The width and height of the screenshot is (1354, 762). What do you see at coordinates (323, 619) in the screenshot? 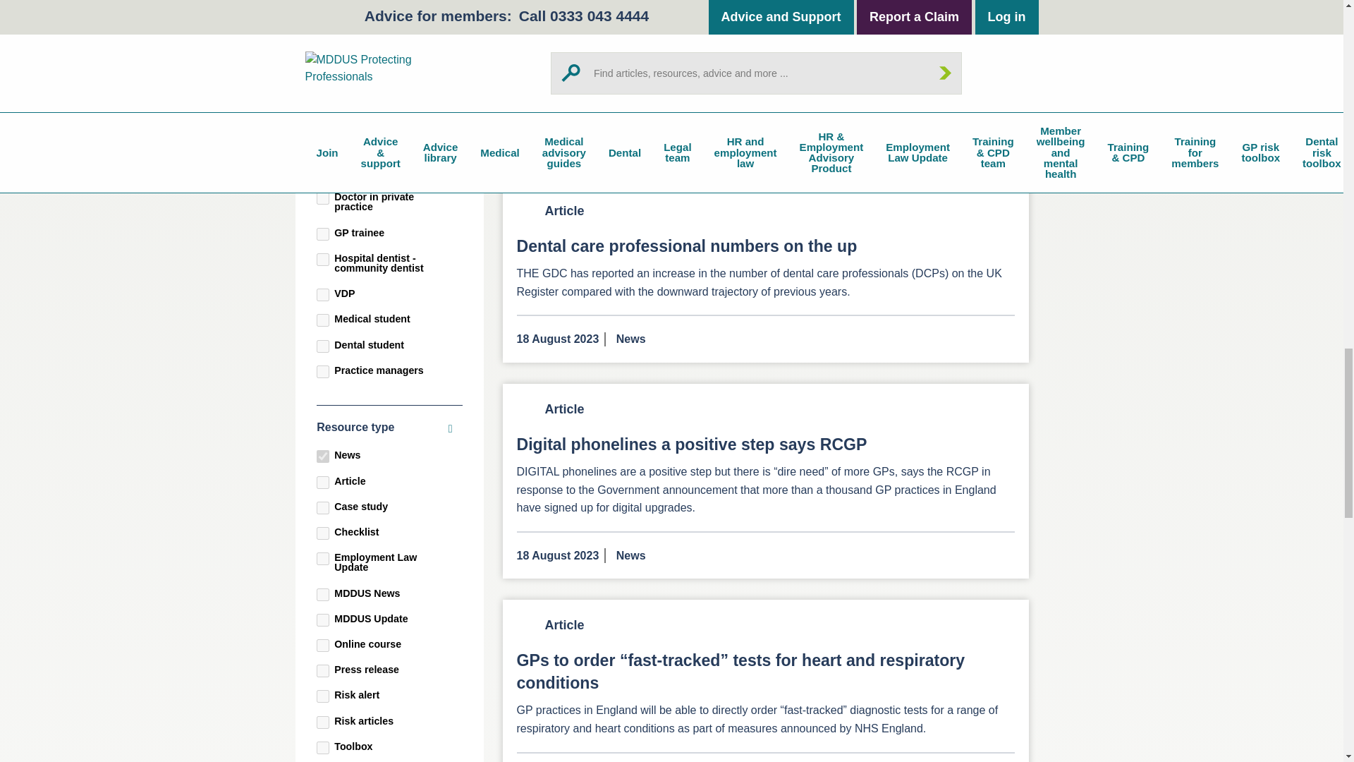
I see `D01C70F7D62848C4BE4DF59397A943B6` at bounding box center [323, 619].